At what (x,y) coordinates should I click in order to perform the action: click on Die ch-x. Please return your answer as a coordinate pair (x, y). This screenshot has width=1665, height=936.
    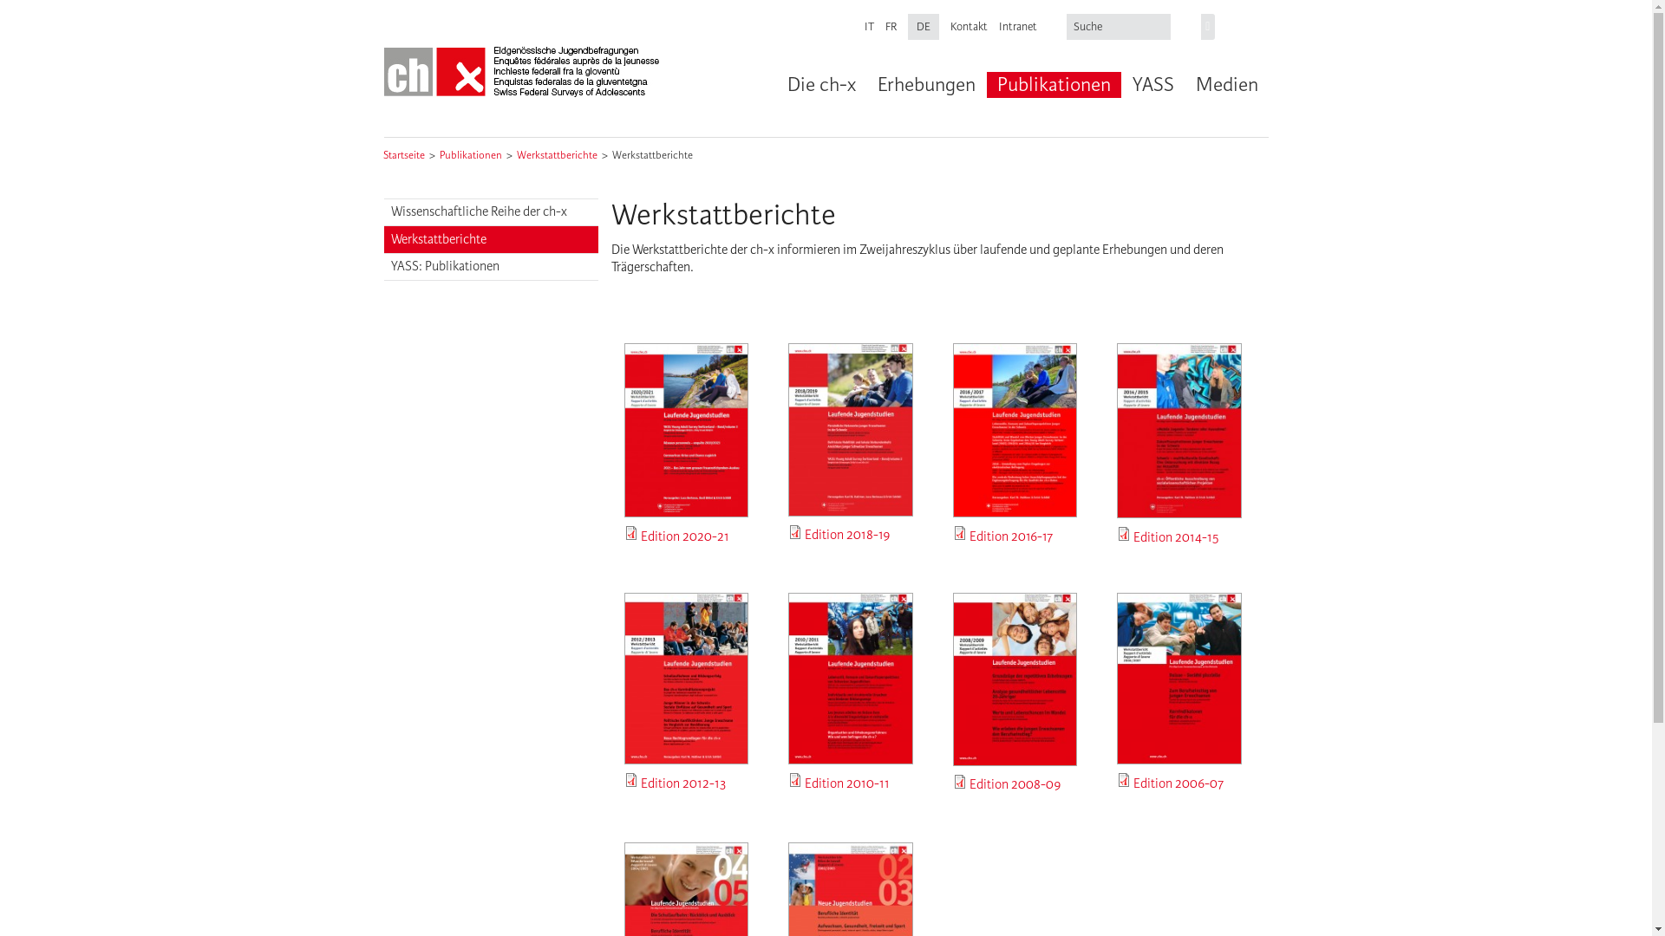
    Looking at the image, I should click on (820, 85).